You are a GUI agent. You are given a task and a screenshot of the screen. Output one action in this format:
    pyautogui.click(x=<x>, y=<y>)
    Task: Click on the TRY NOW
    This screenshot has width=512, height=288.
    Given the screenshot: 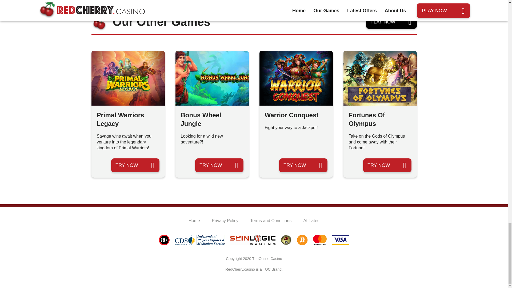 What is the action you would take?
    pyautogui.click(x=219, y=165)
    